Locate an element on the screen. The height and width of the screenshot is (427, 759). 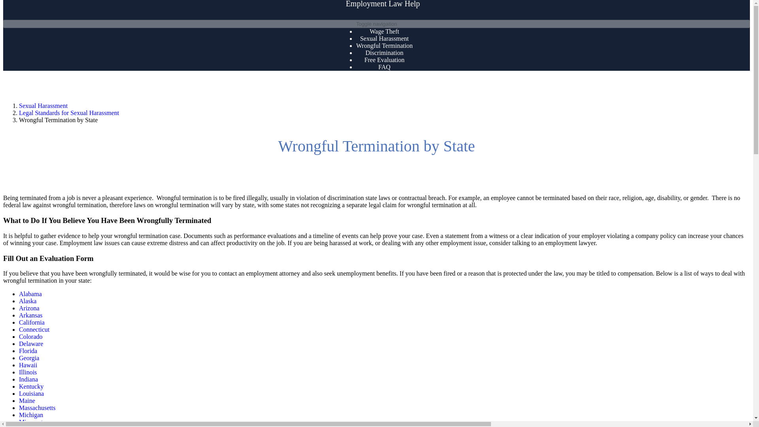
Discrimination is located at coordinates (384, 53).